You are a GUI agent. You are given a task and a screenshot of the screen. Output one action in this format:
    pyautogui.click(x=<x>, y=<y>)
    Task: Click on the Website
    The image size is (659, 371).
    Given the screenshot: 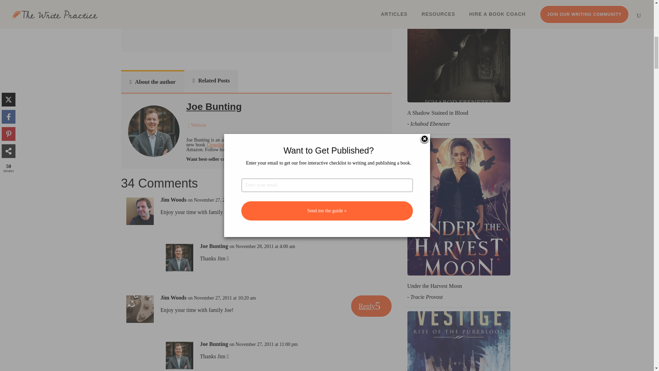 What is the action you would take?
    pyautogui.click(x=198, y=125)
    